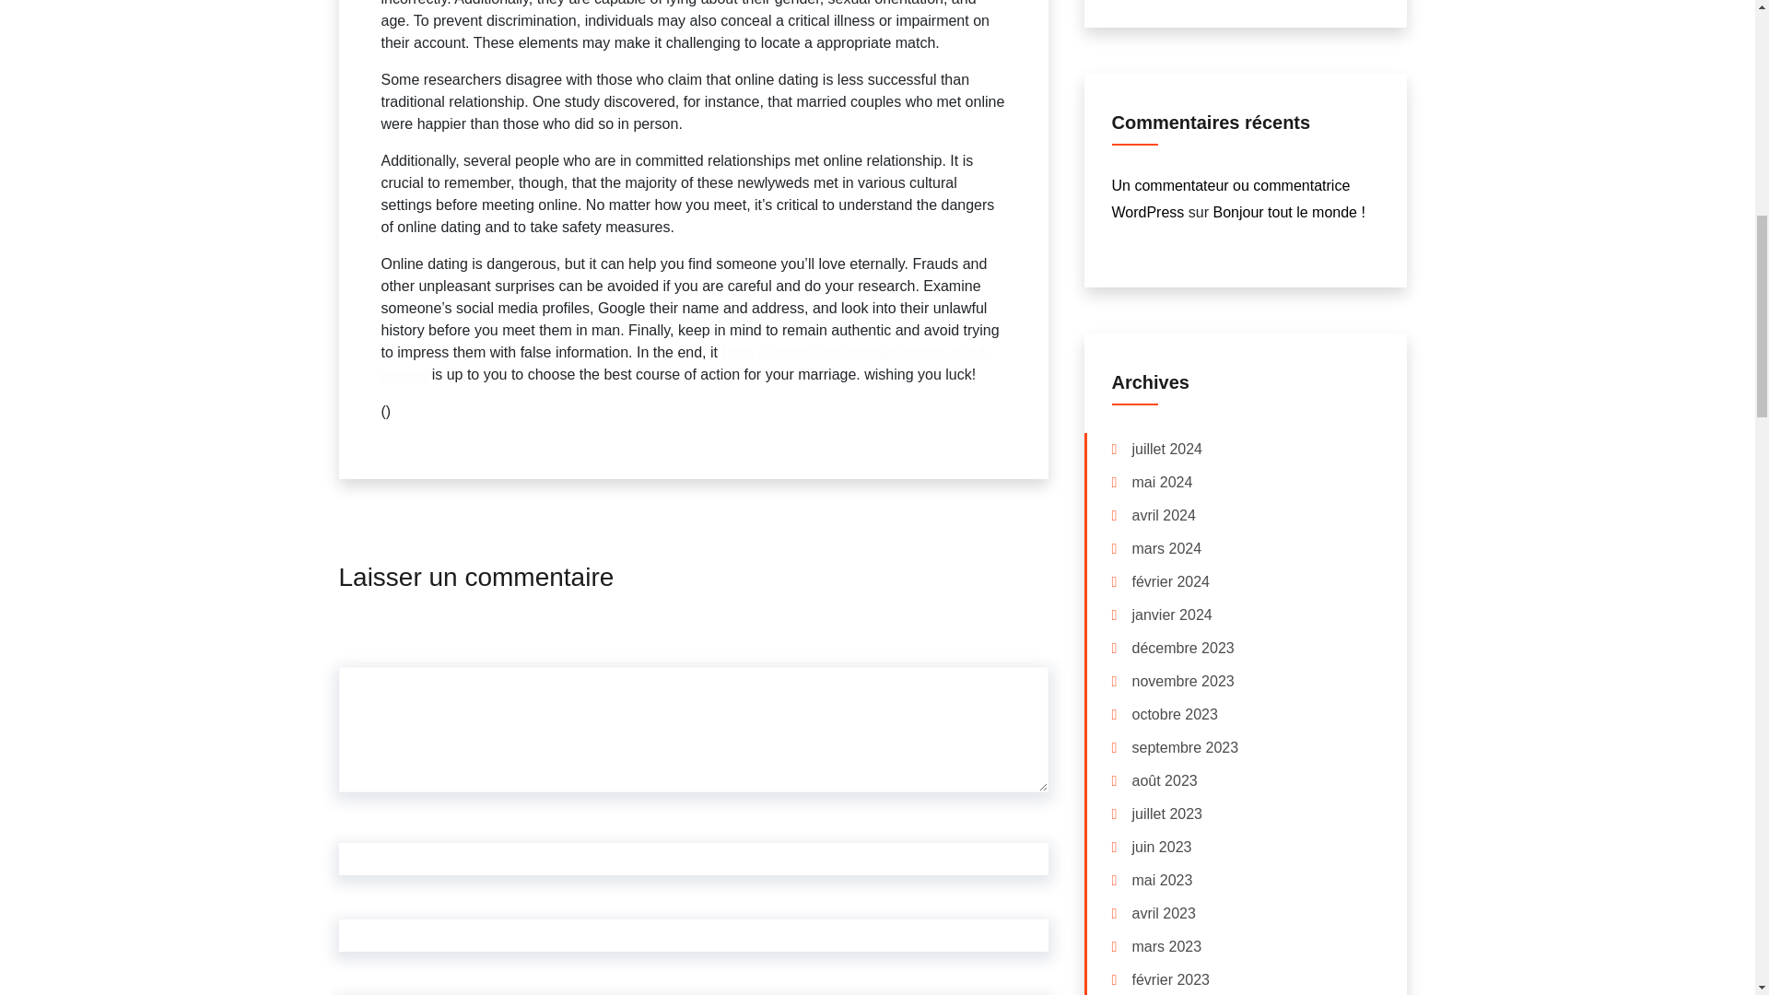 The width and height of the screenshot is (1769, 995). I want to click on juin 2023, so click(1161, 848).